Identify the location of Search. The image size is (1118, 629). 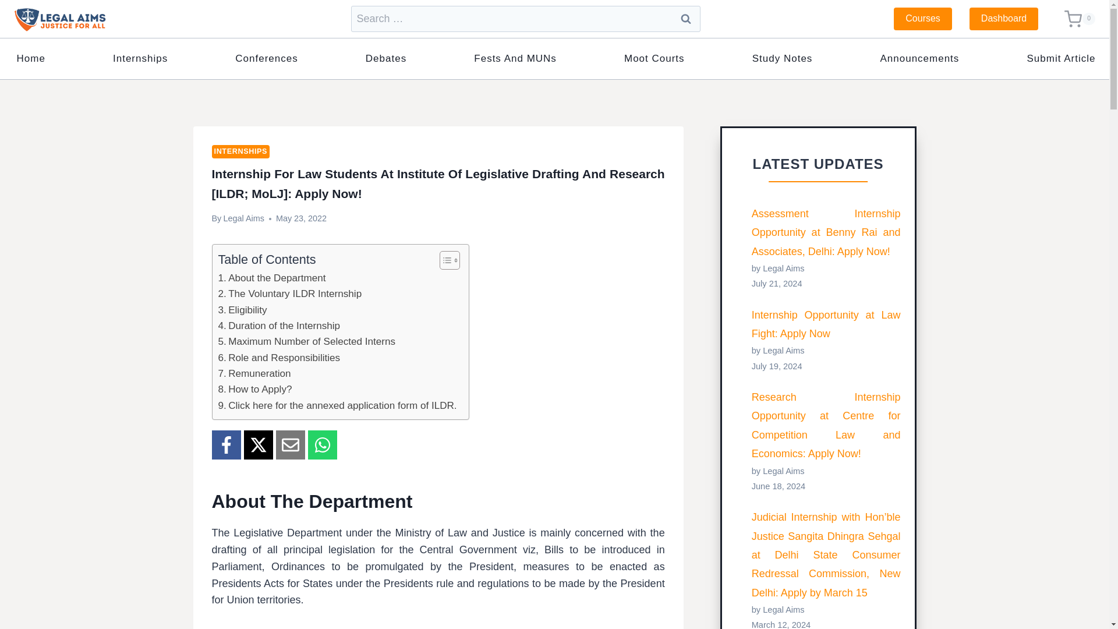
(685, 19).